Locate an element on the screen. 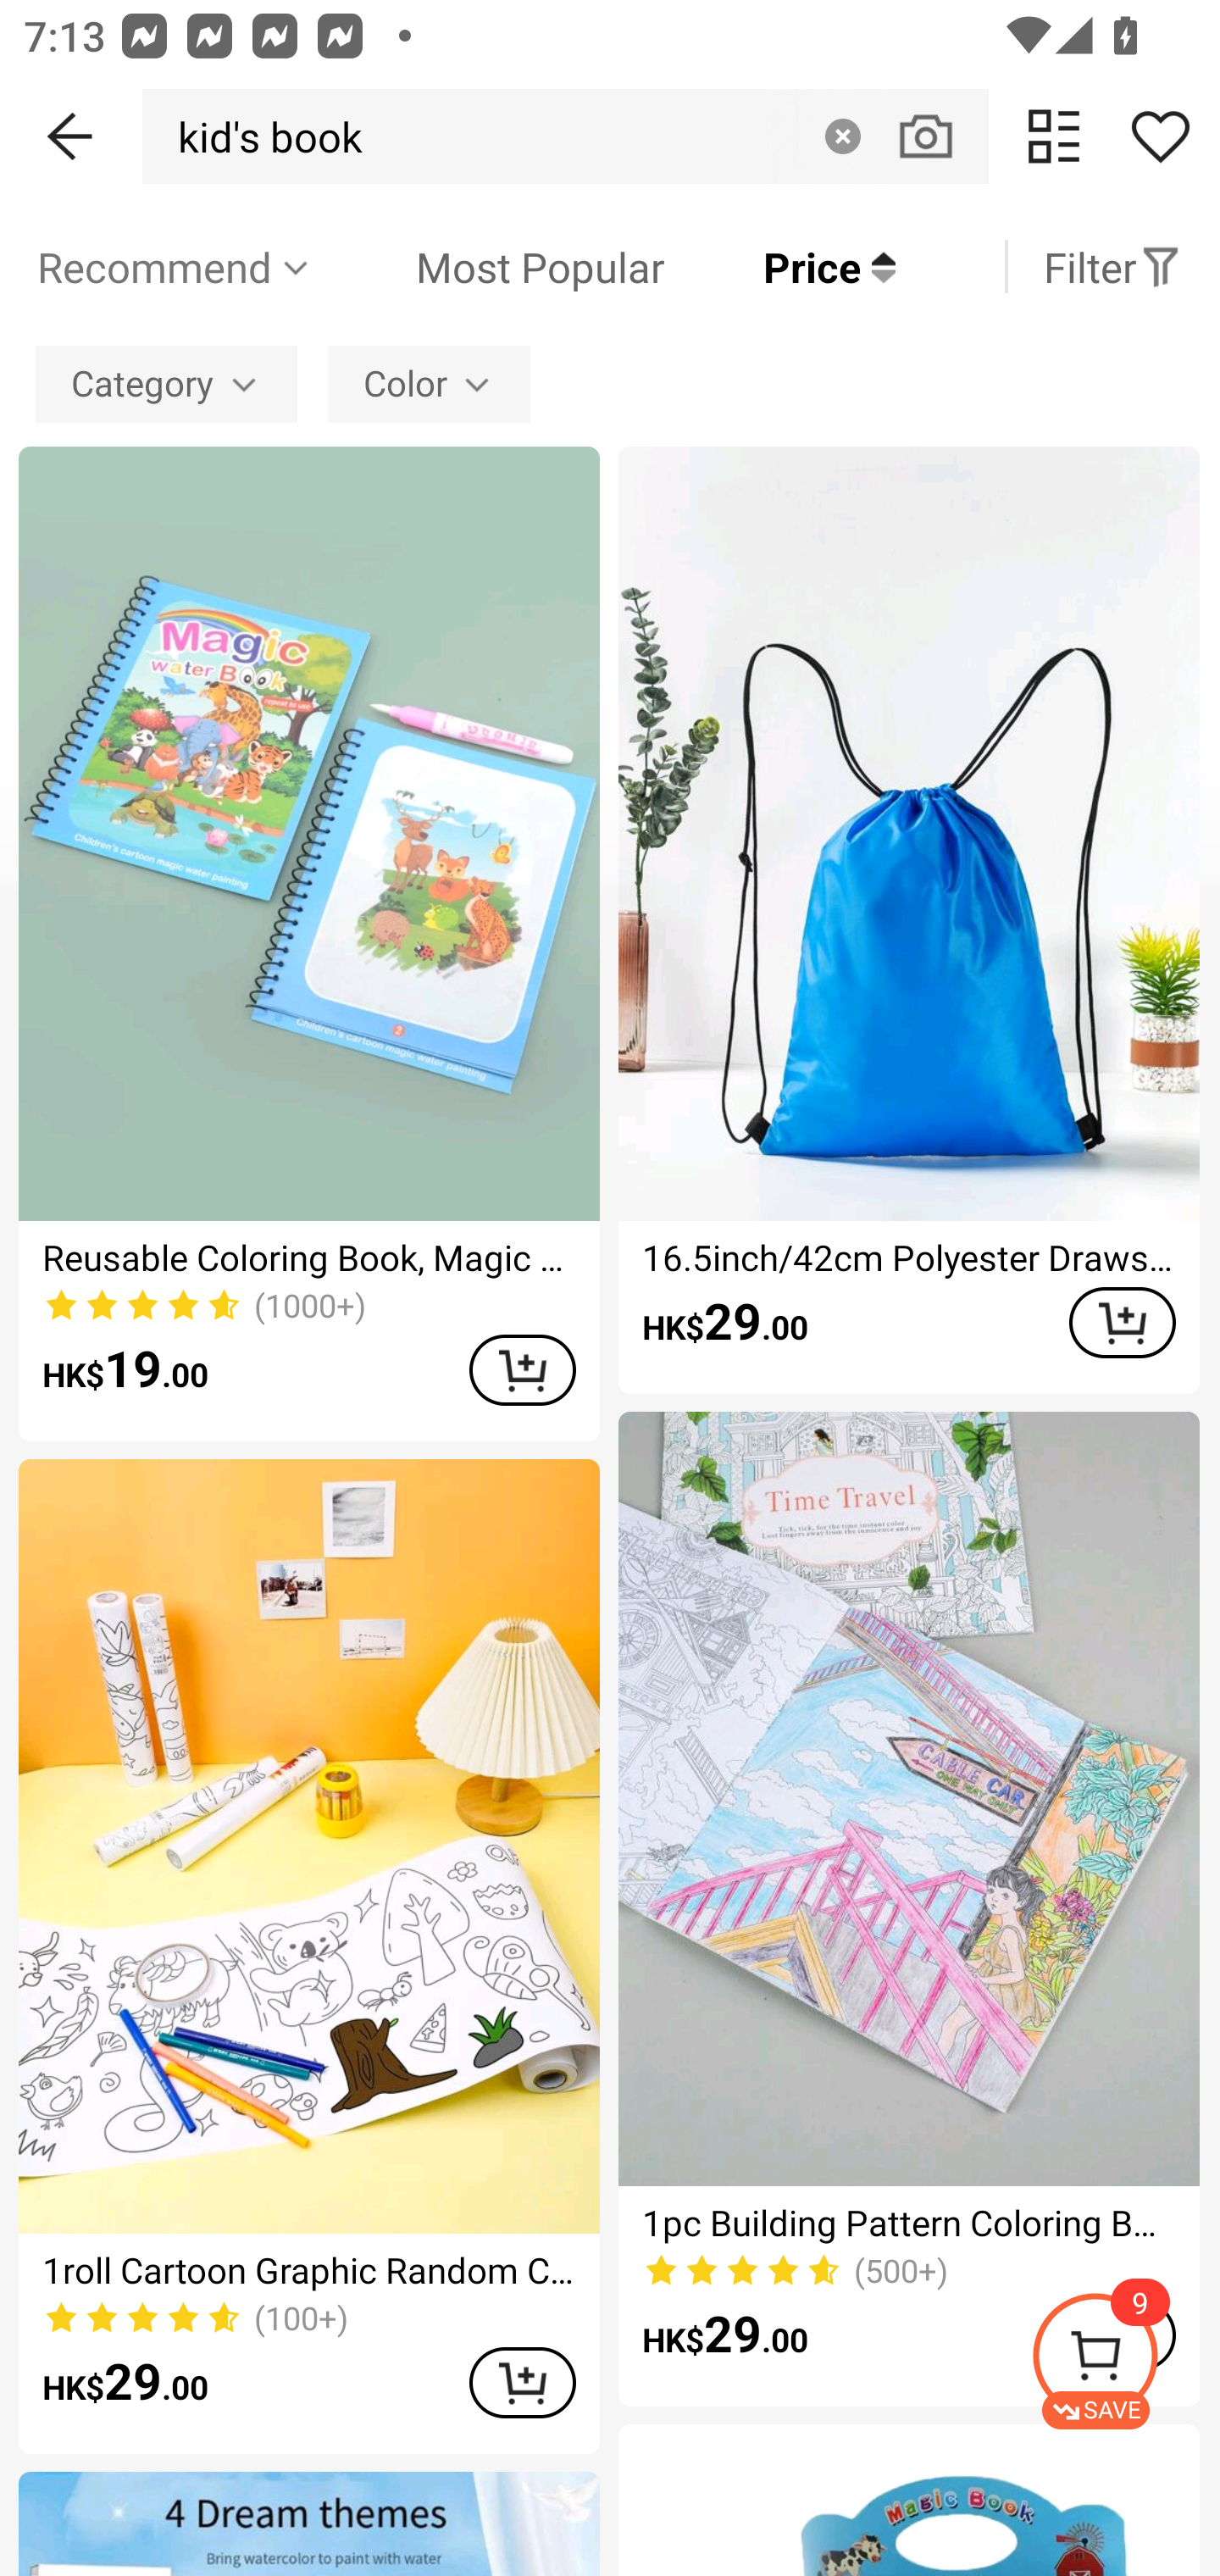 This screenshot has height=2576, width=1220. Share is located at coordinates (1160, 136).